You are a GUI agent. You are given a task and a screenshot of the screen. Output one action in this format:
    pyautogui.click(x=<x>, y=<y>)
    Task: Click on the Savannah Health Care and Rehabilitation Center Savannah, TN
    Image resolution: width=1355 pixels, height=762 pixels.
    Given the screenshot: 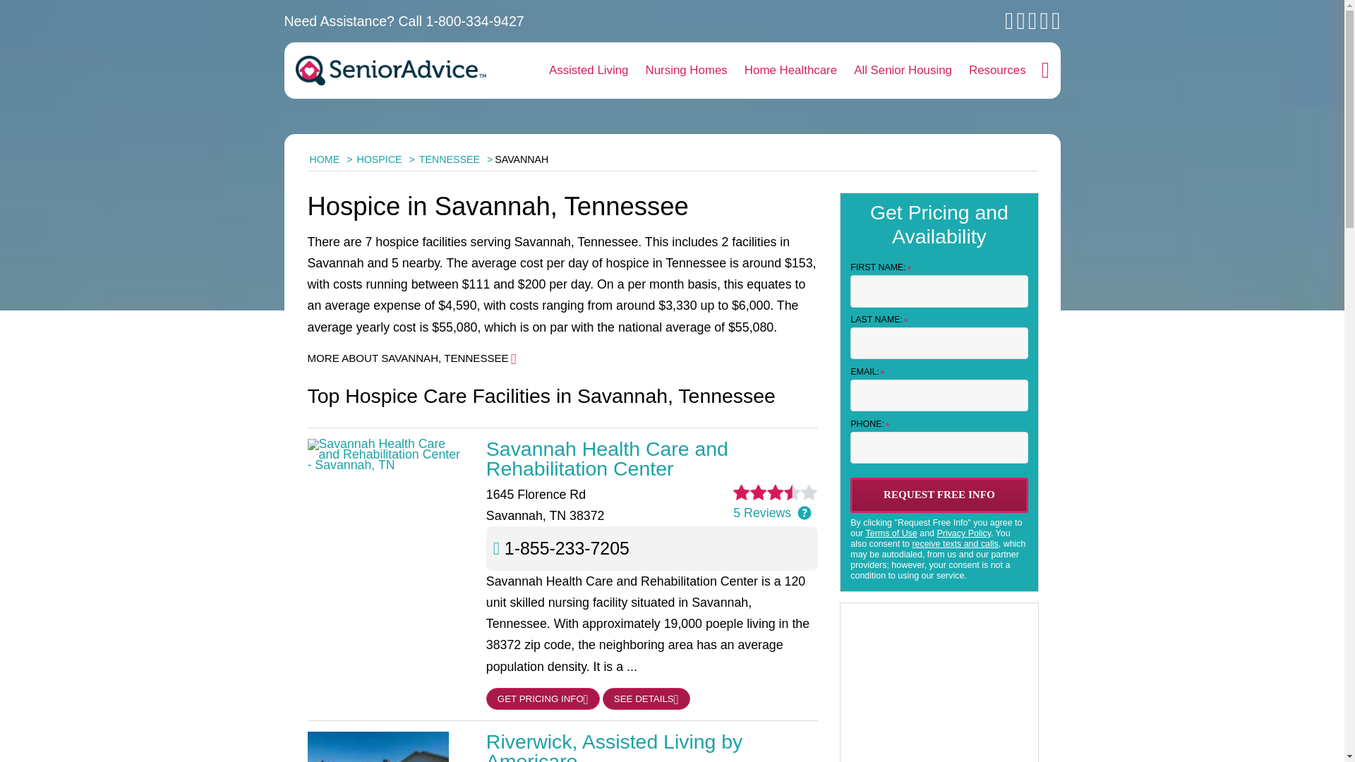 What is the action you would take?
    pyautogui.click(x=652, y=459)
    